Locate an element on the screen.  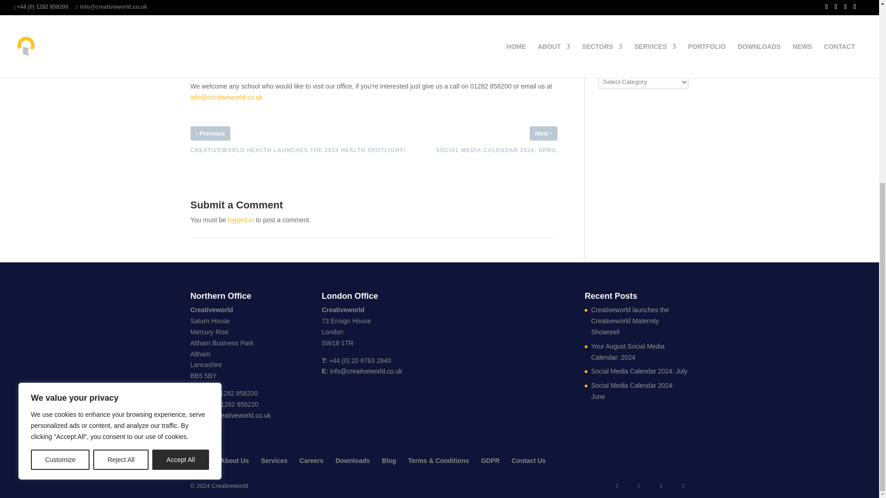
Reject All is located at coordinates (121, 175).